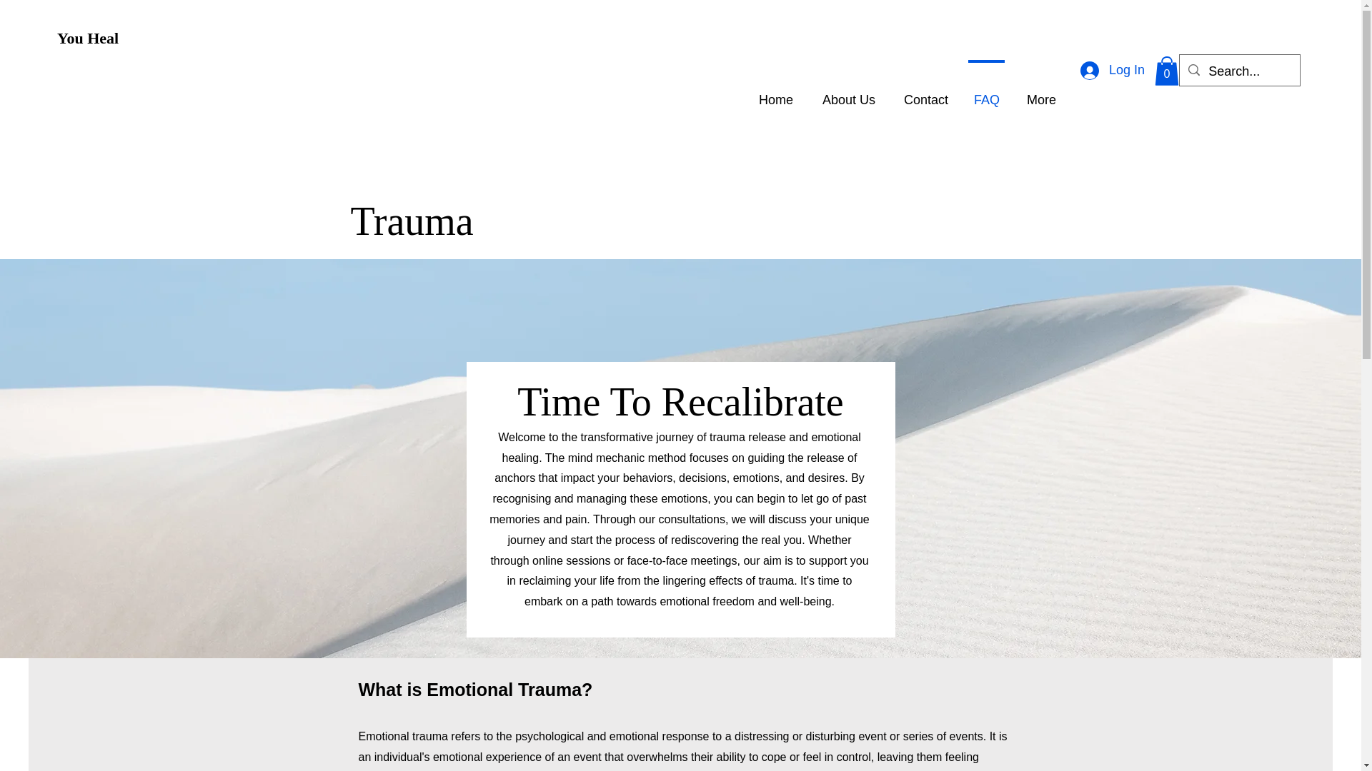 The width and height of the screenshot is (1372, 771). Describe the element at coordinates (775, 94) in the screenshot. I see `Home` at that location.